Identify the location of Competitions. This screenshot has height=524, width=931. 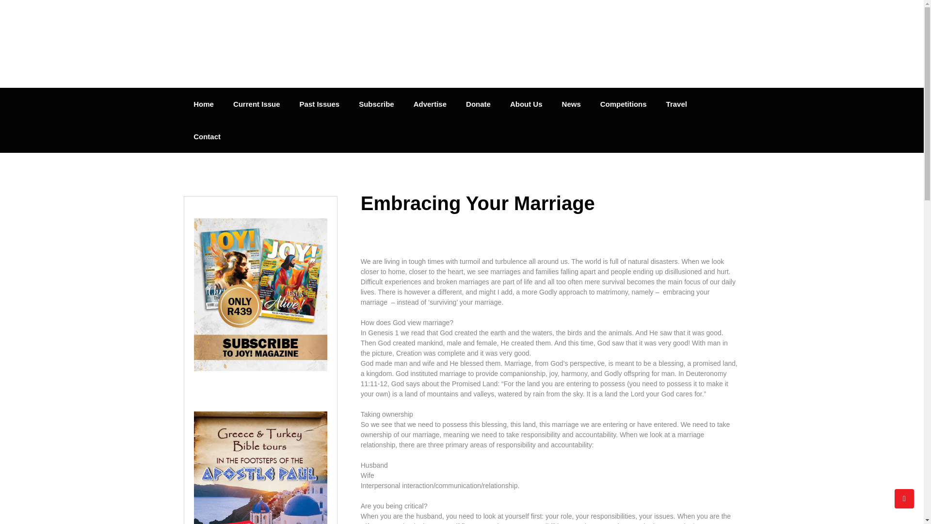
(623, 104).